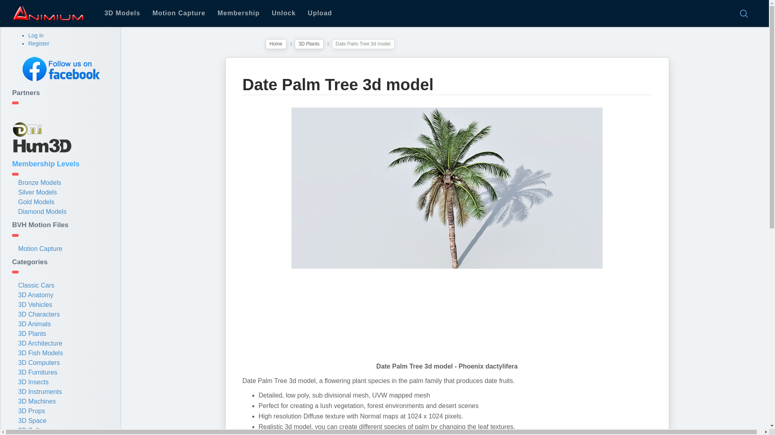 This screenshot has width=775, height=435. What do you see at coordinates (31, 333) in the screenshot?
I see `3D Plants` at bounding box center [31, 333].